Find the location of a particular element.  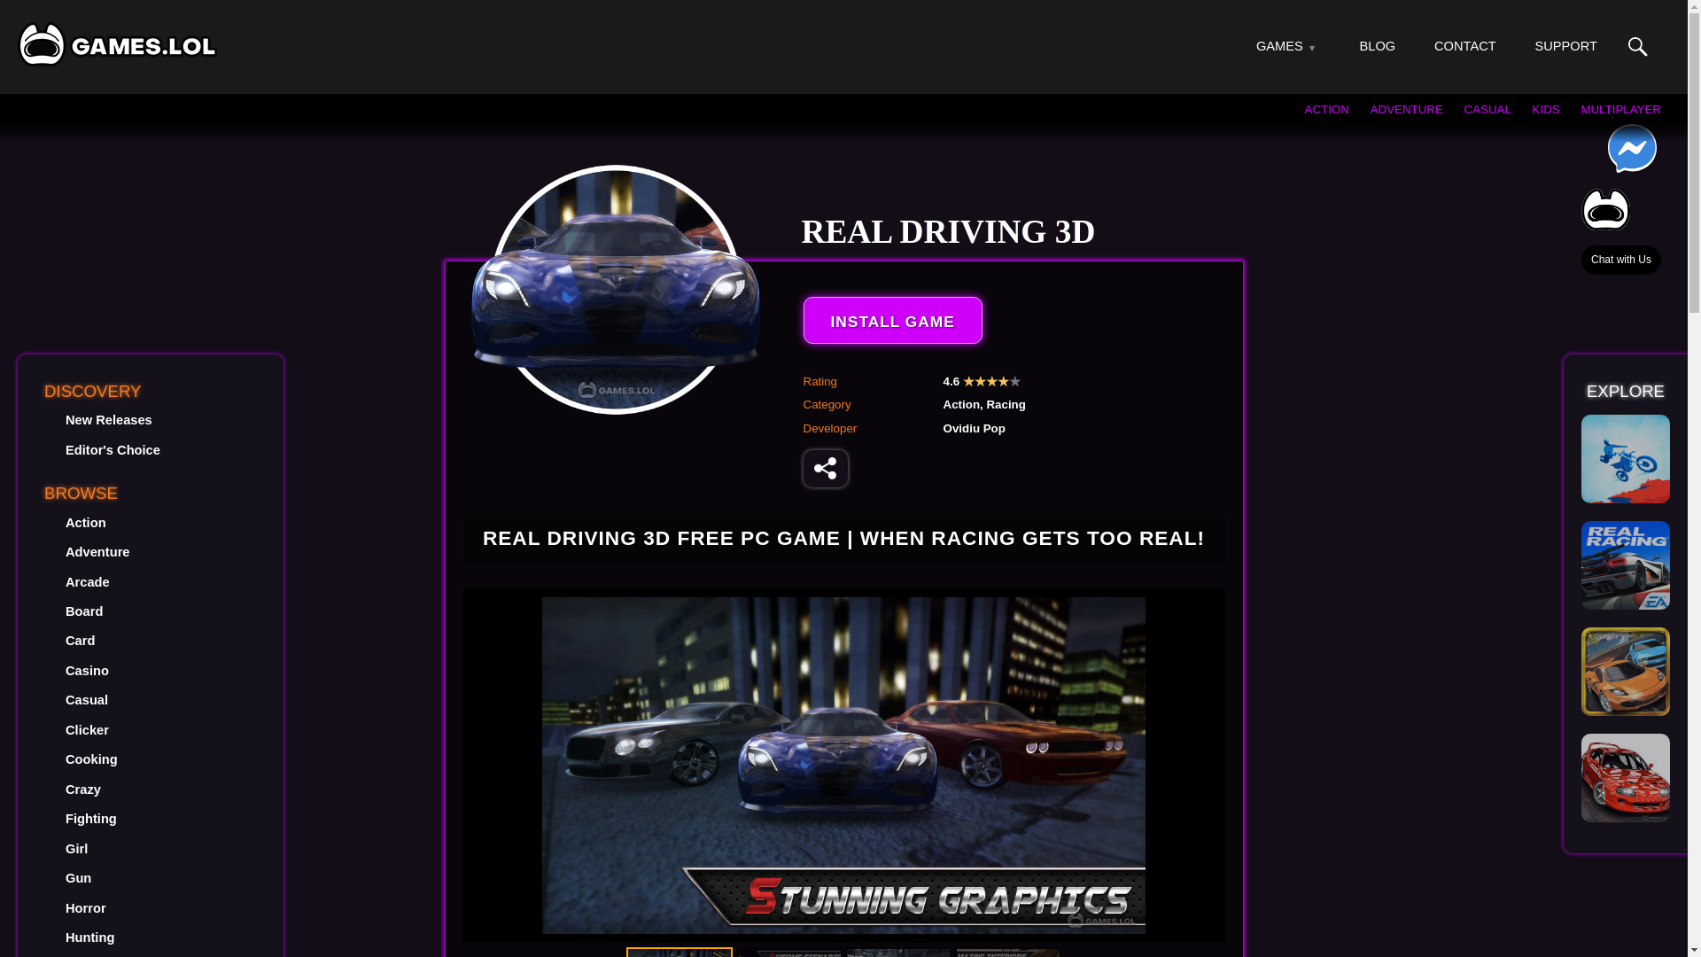

ACTION is located at coordinates (1326, 108).